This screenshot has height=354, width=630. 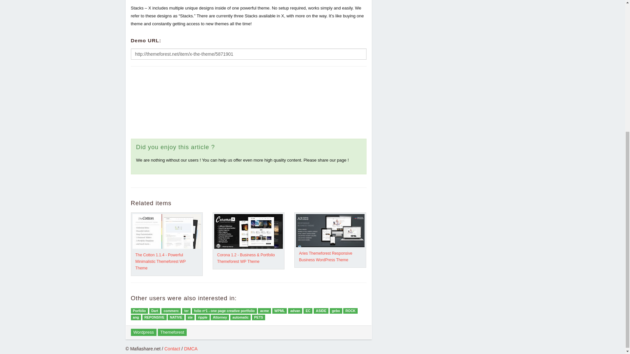 What do you see at coordinates (171, 311) in the screenshot?
I see `commerc` at bounding box center [171, 311].